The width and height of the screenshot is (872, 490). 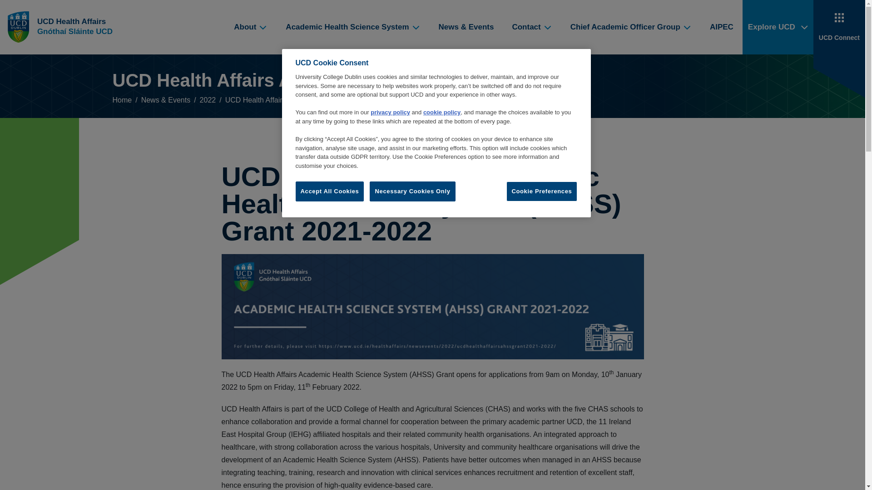 What do you see at coordinates (778, 27) in the screenshot?
I see `Go to 'Explore' page` at bounding box center [778, 27].